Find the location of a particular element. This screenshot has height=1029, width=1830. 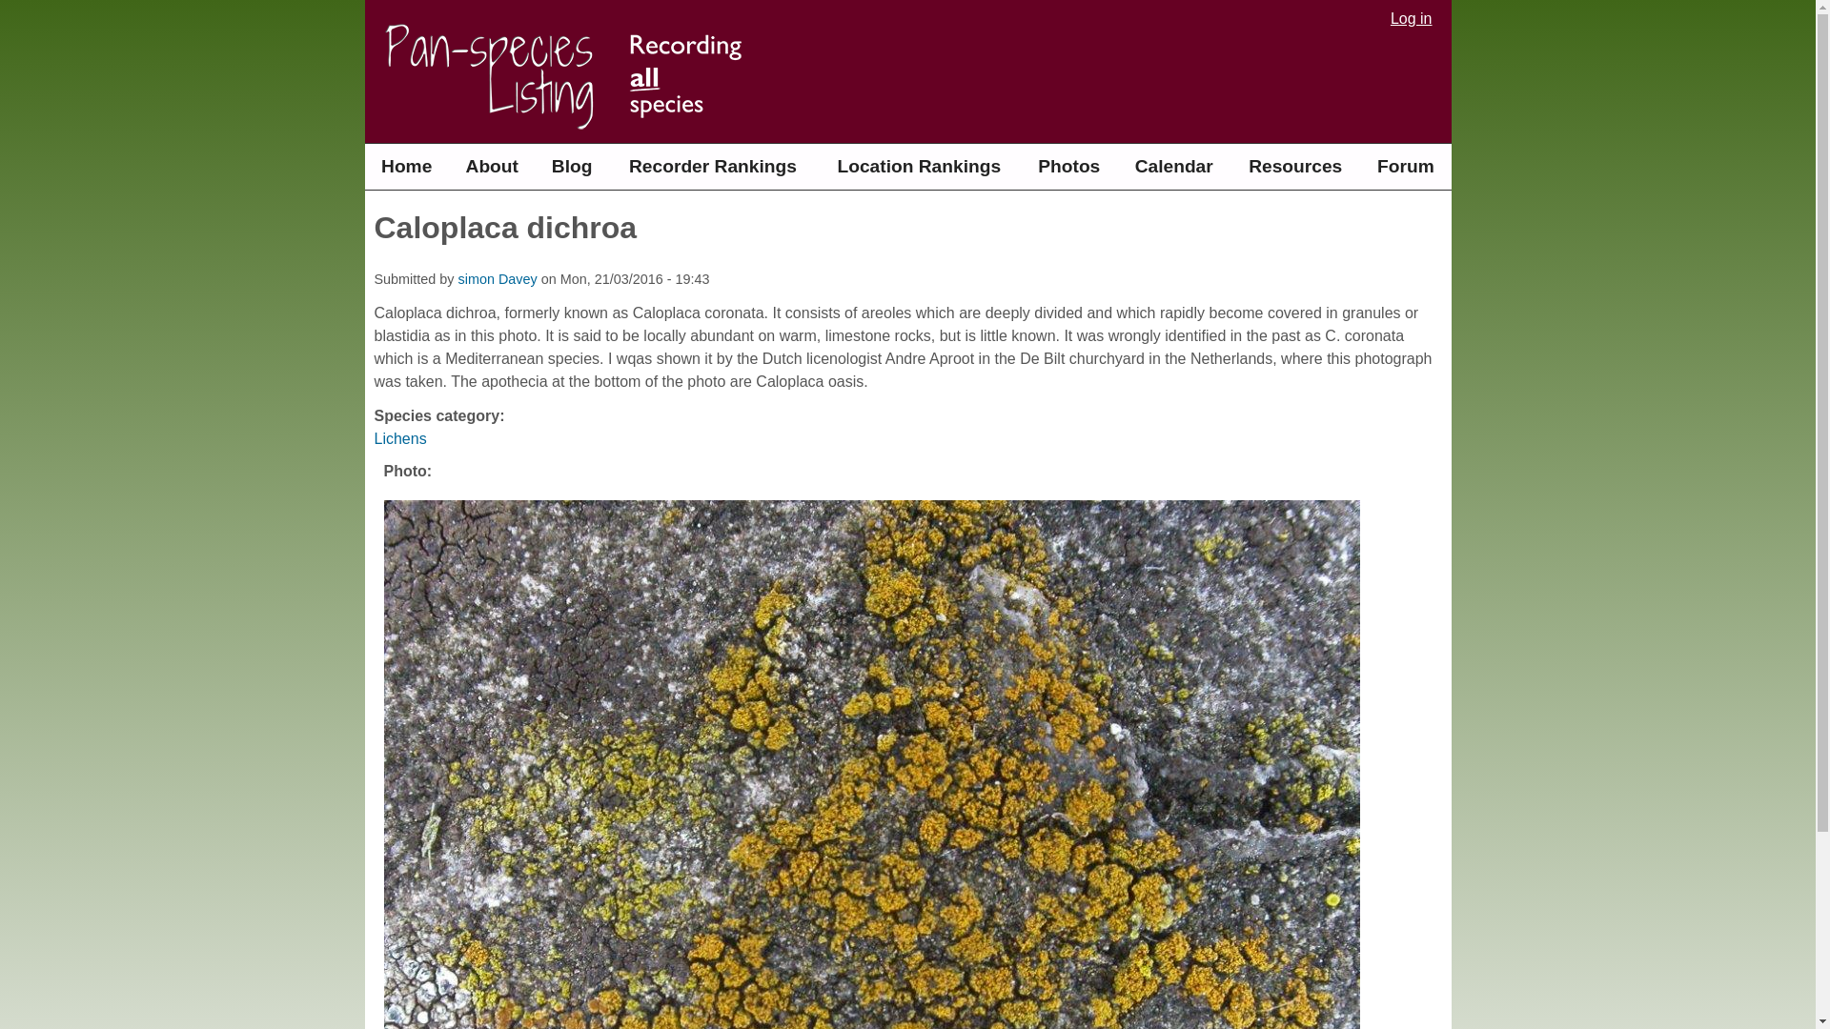

Forum is located at coordinates (1405, 166).